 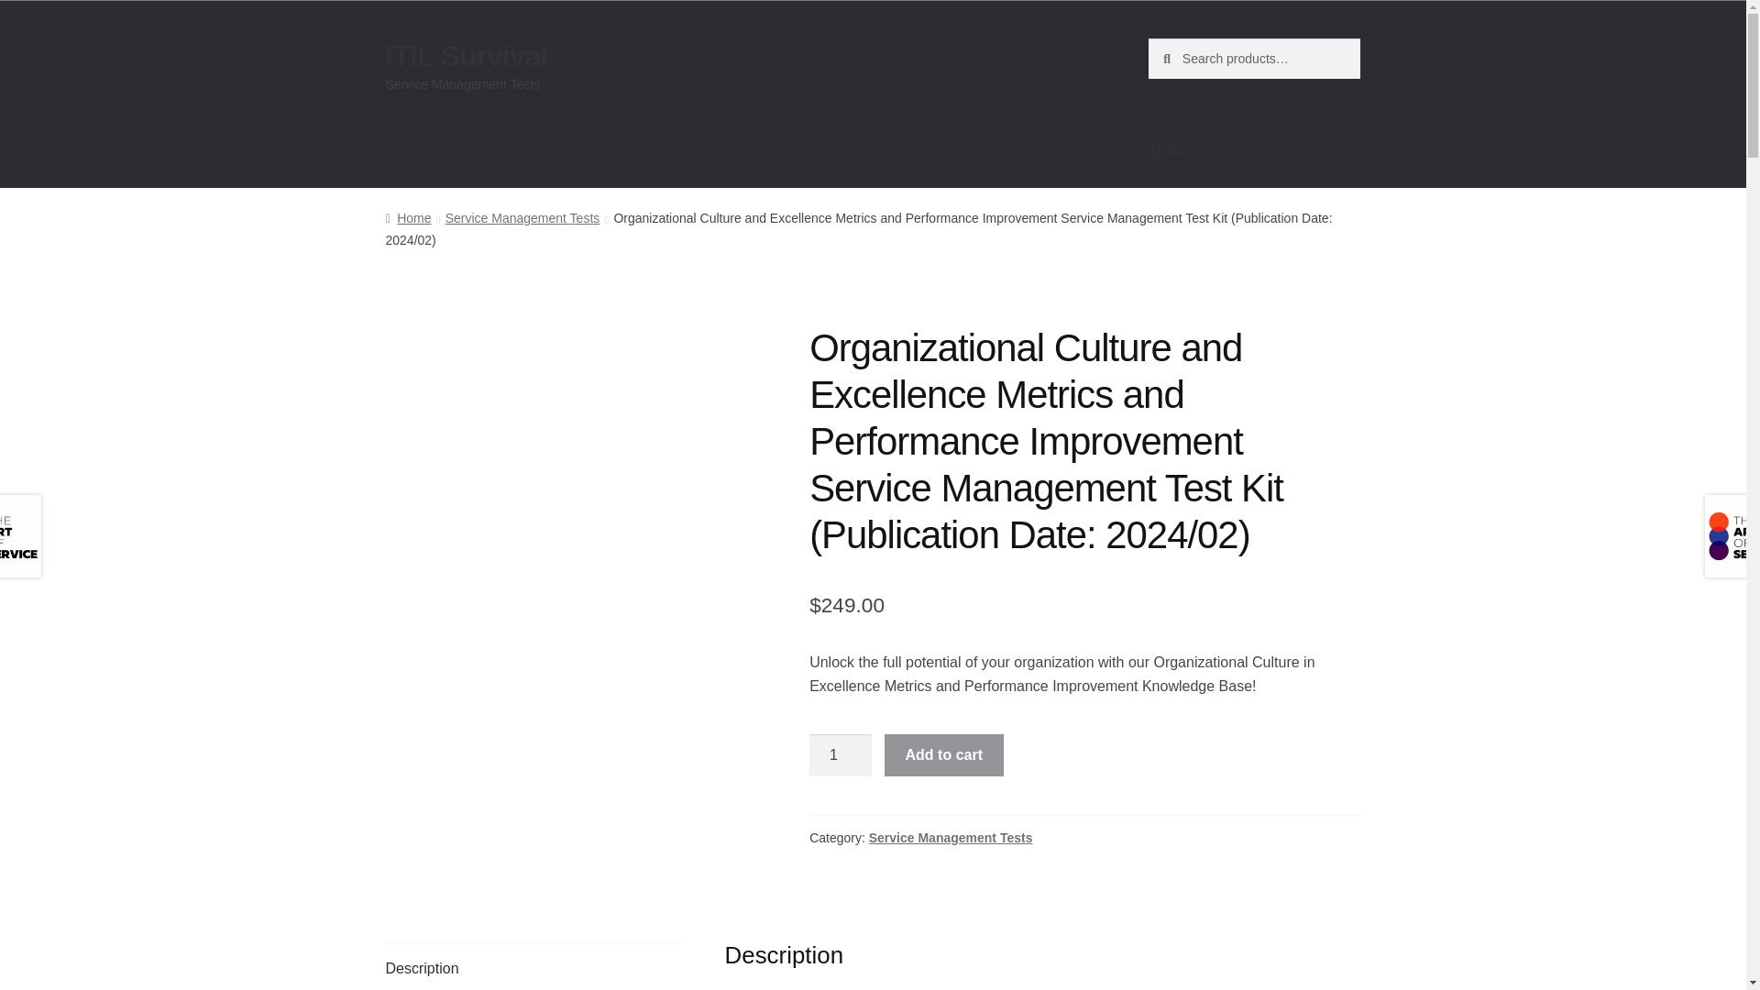 I want to click on Service Management Tests, so click(x=951, y=838).